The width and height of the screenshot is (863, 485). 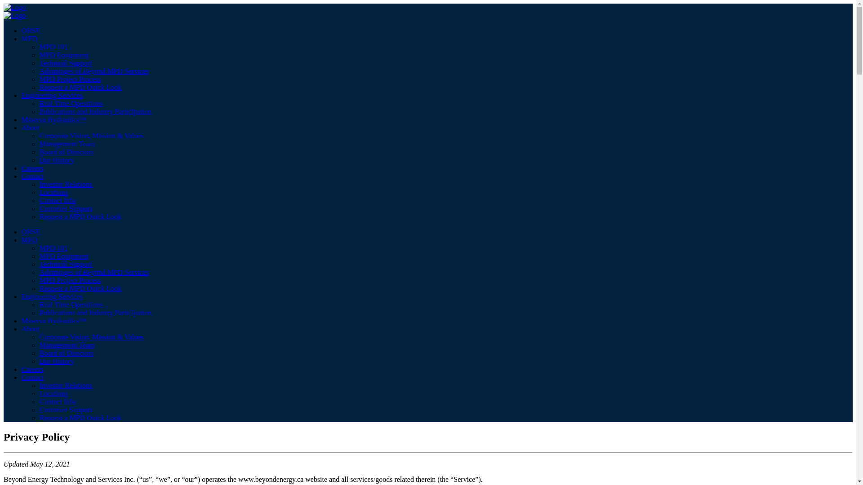 I want to click on Careers, so click(x=32, y=168).